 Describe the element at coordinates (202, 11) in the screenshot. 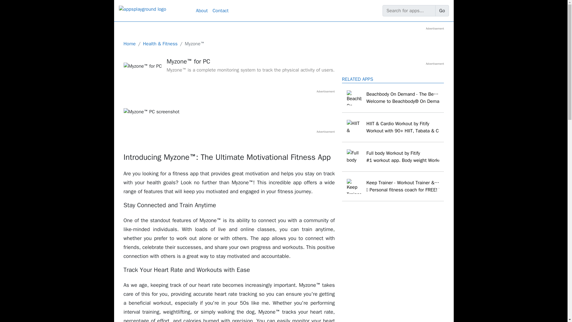

I see `About` at that location.